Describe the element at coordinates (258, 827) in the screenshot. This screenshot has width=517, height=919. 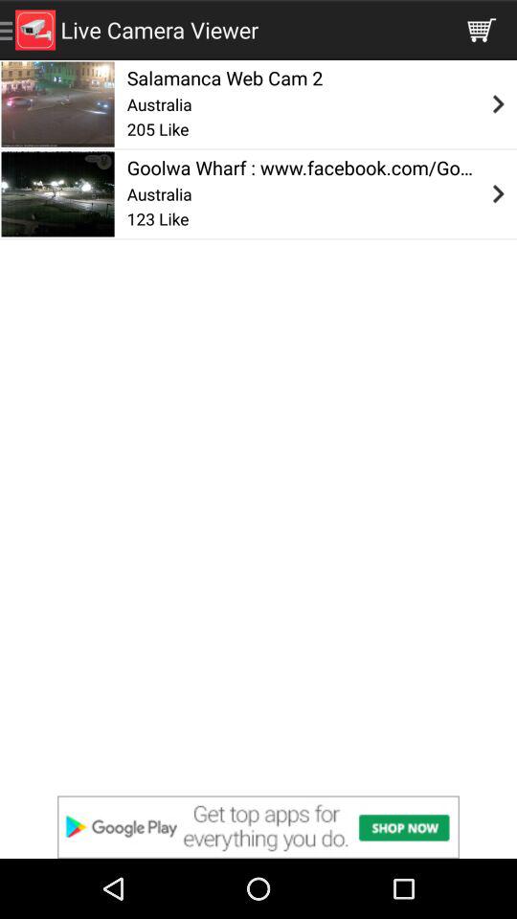
I see `toggle to advertisement box` at that location.